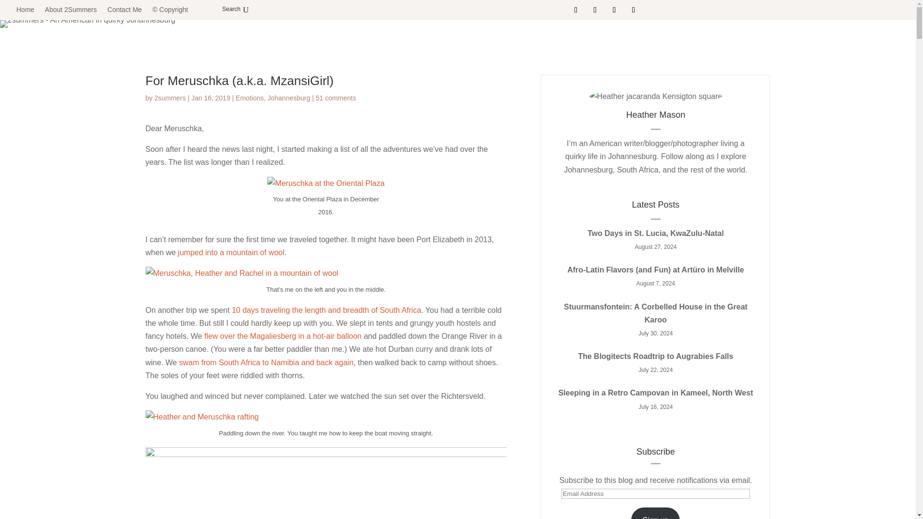  What do you see at coordinates (87, 24) in the screenshot?
I see `170222-Heather-Banner-web-size-2` at bounding box center [87, 24].